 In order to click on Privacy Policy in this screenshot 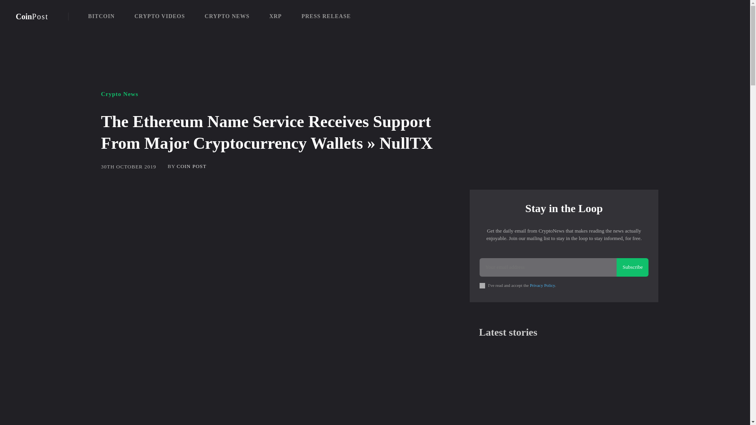, I will do `click(227, 17)`.